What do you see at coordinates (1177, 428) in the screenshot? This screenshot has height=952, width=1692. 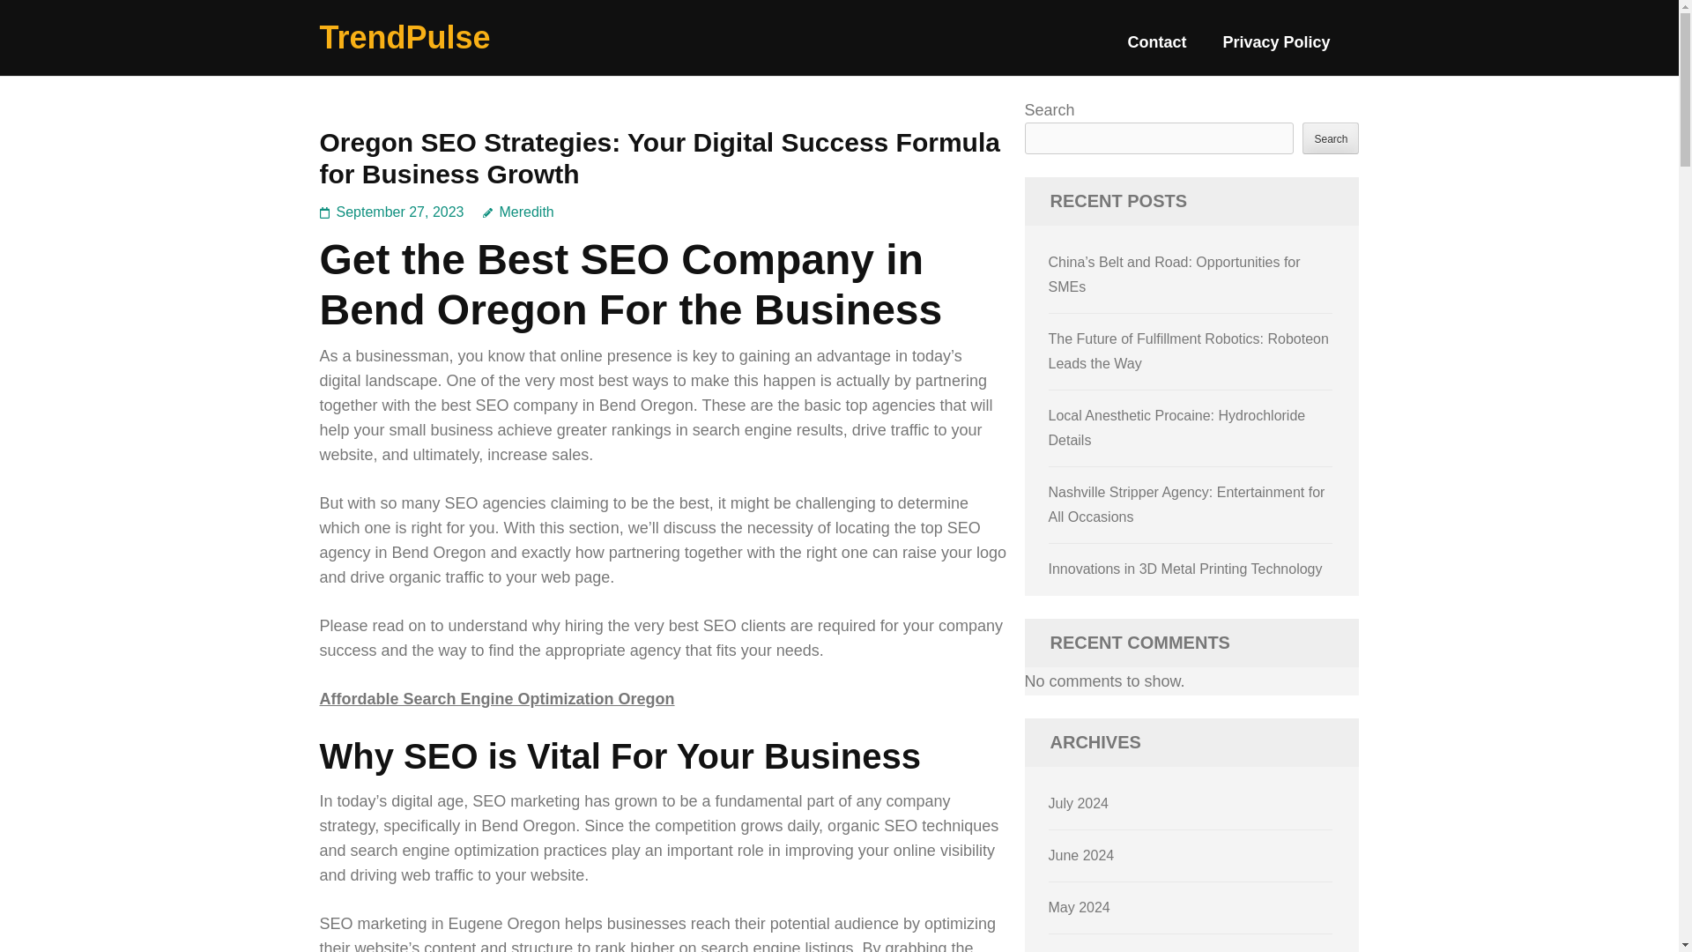 I see `Local Anesthetic Procaine: Hydrochloride Details` at bounding box center [1177, 428].